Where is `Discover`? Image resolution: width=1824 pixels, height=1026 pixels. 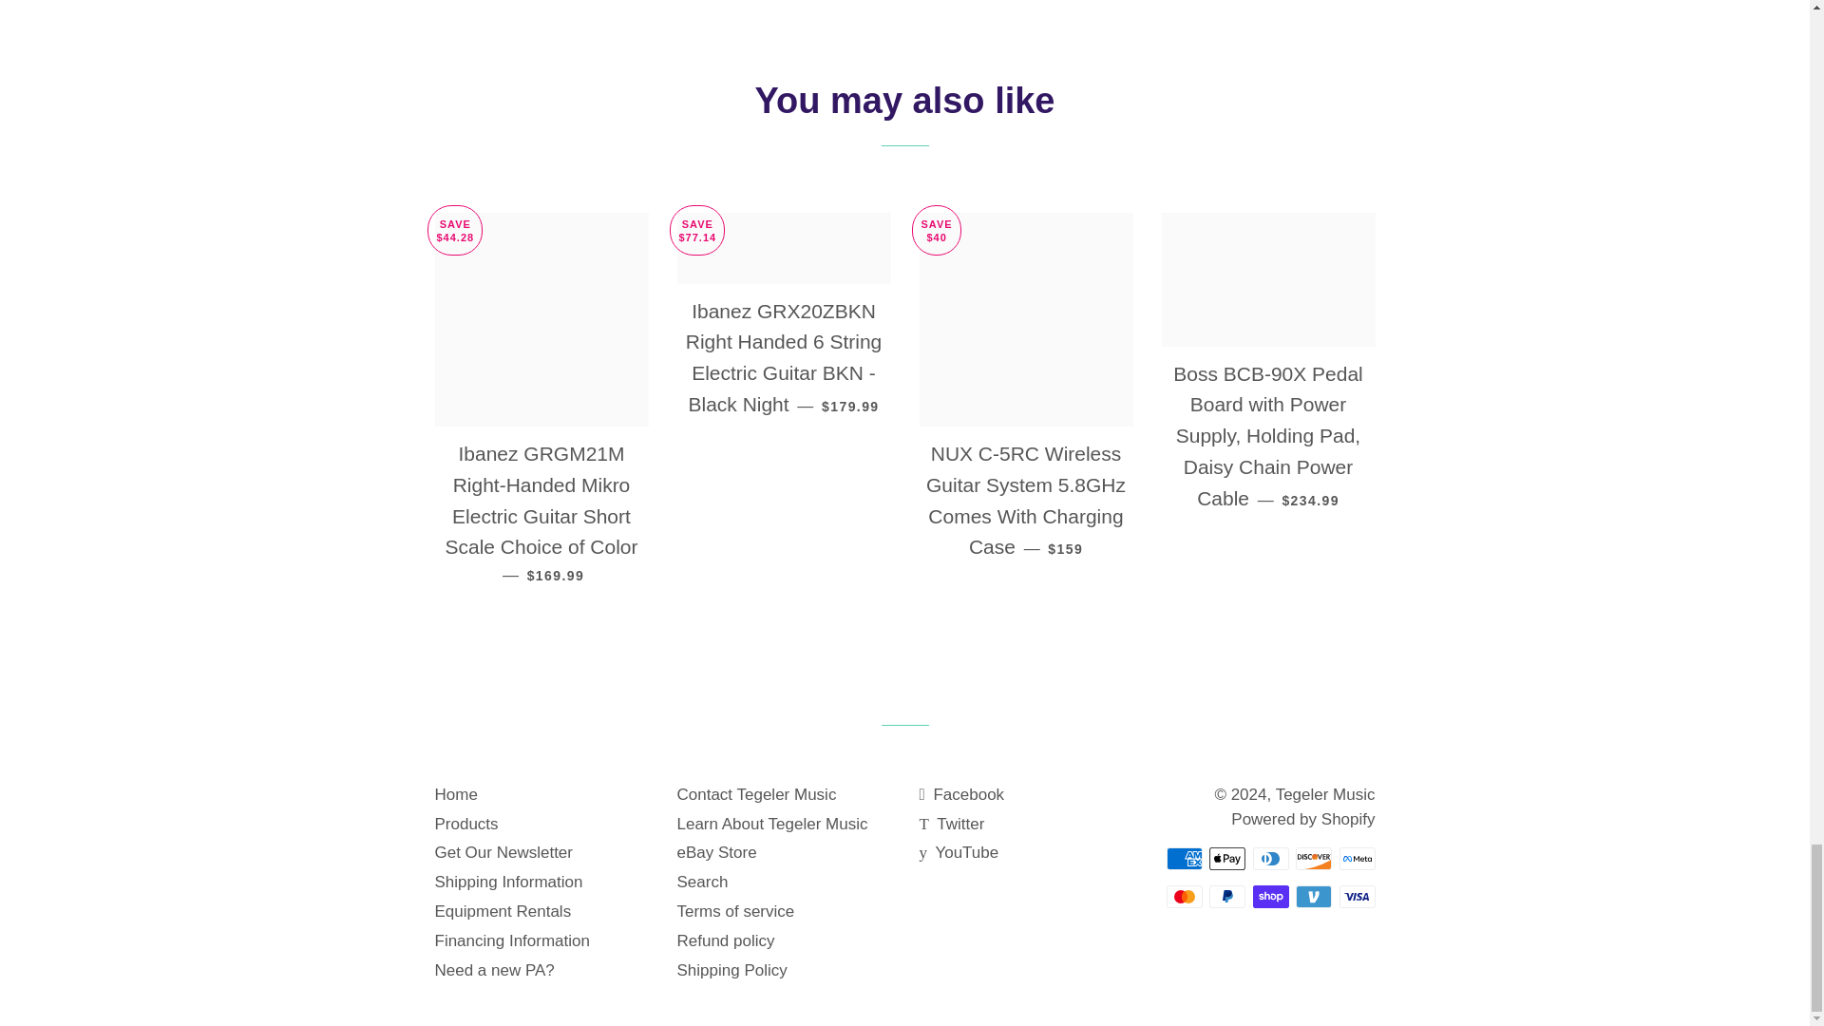
Discover is located at coordinates (1313, 859).